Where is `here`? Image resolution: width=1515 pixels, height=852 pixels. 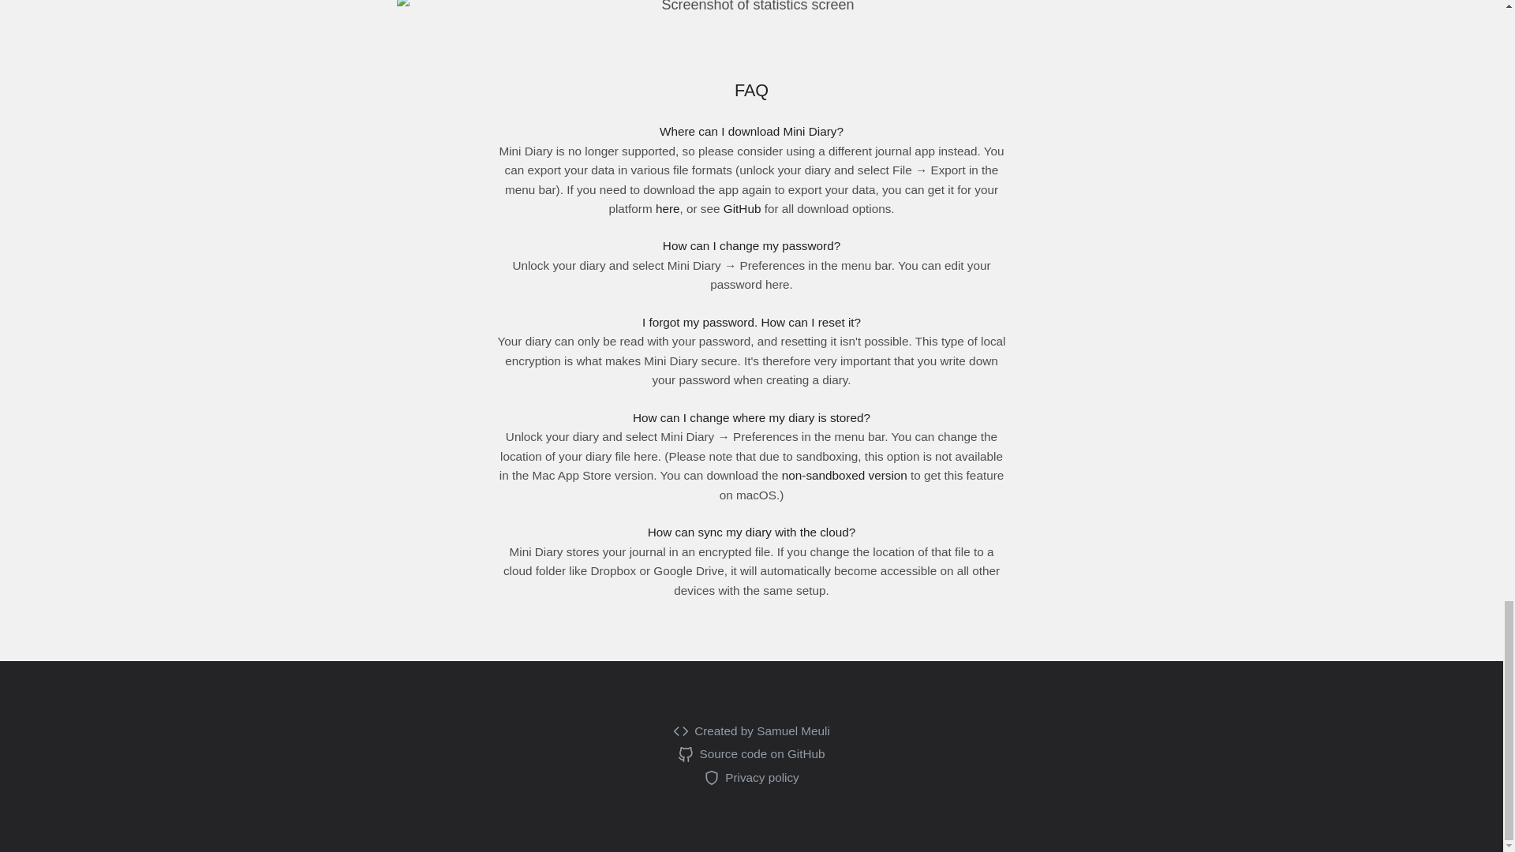 here is located at coordinates (668, 208).